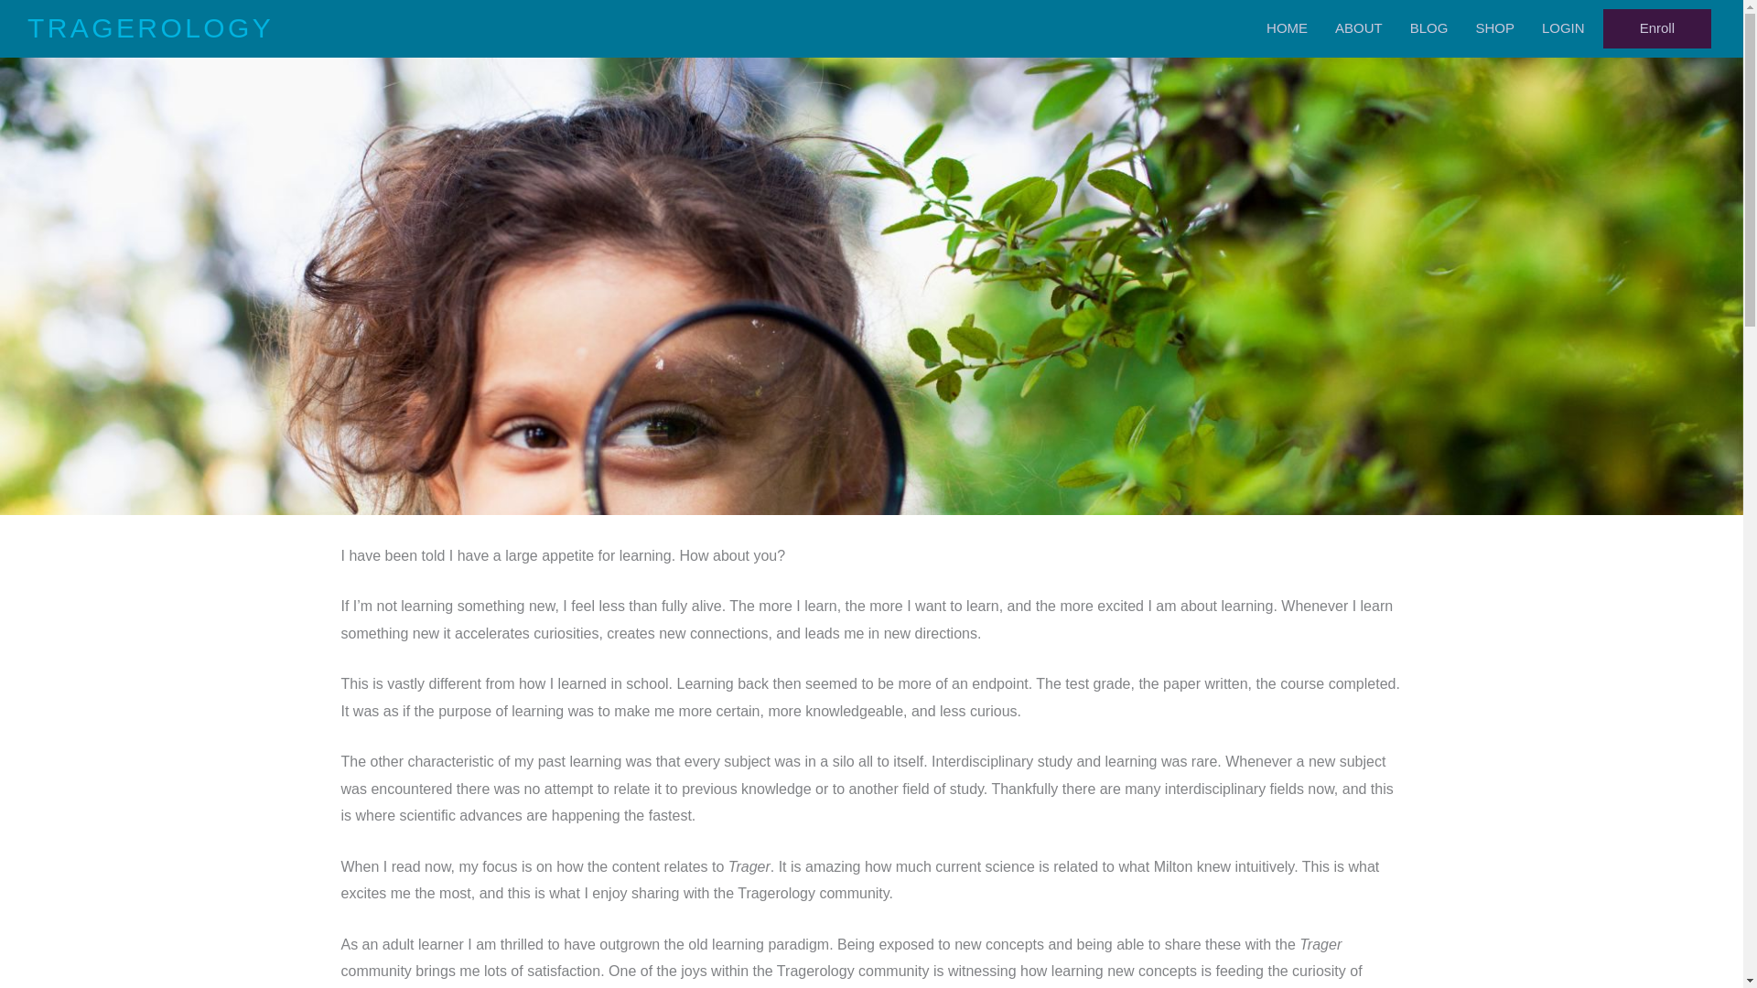  What do you see at coordinates (1358, 27) in the screenshot?
I see `ABOUT` at bounding box center [1358, 27].